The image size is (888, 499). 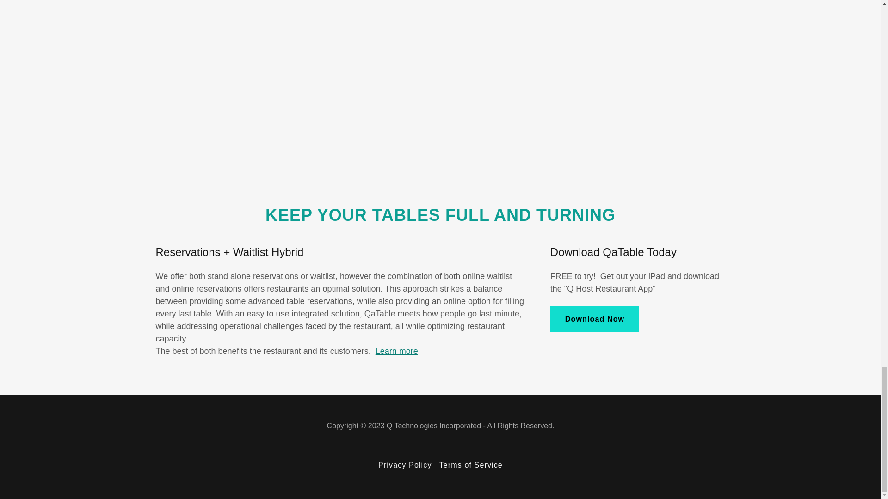 What do you see at coordinates (405, 465) in the screenshot?
I see `Privacy Policy` at bounding box center [405, 465].